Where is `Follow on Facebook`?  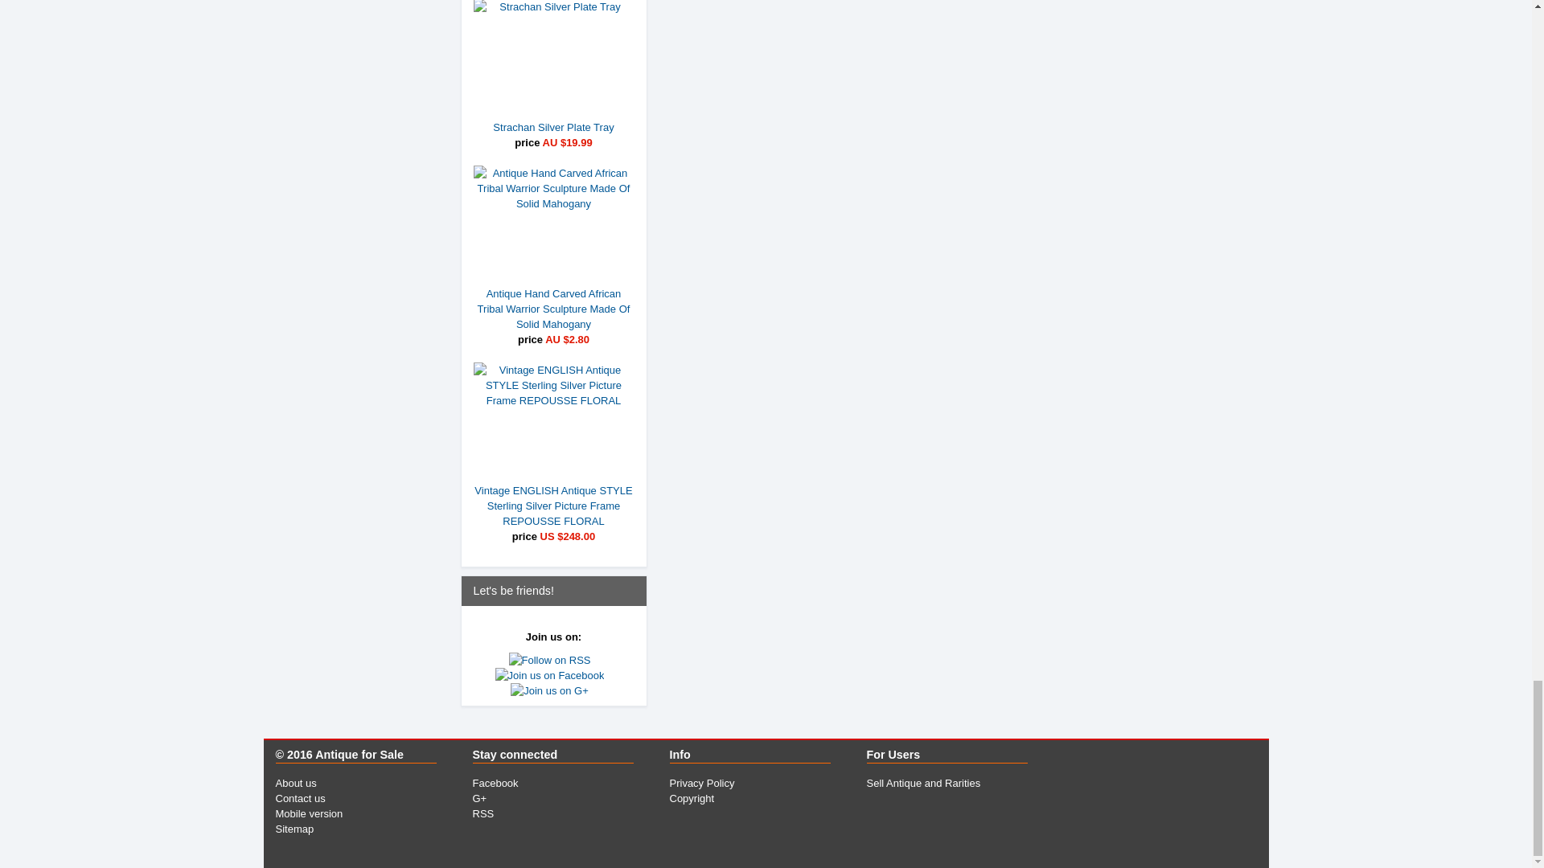 Follow on Facebook is located at coordinates (495, 783).